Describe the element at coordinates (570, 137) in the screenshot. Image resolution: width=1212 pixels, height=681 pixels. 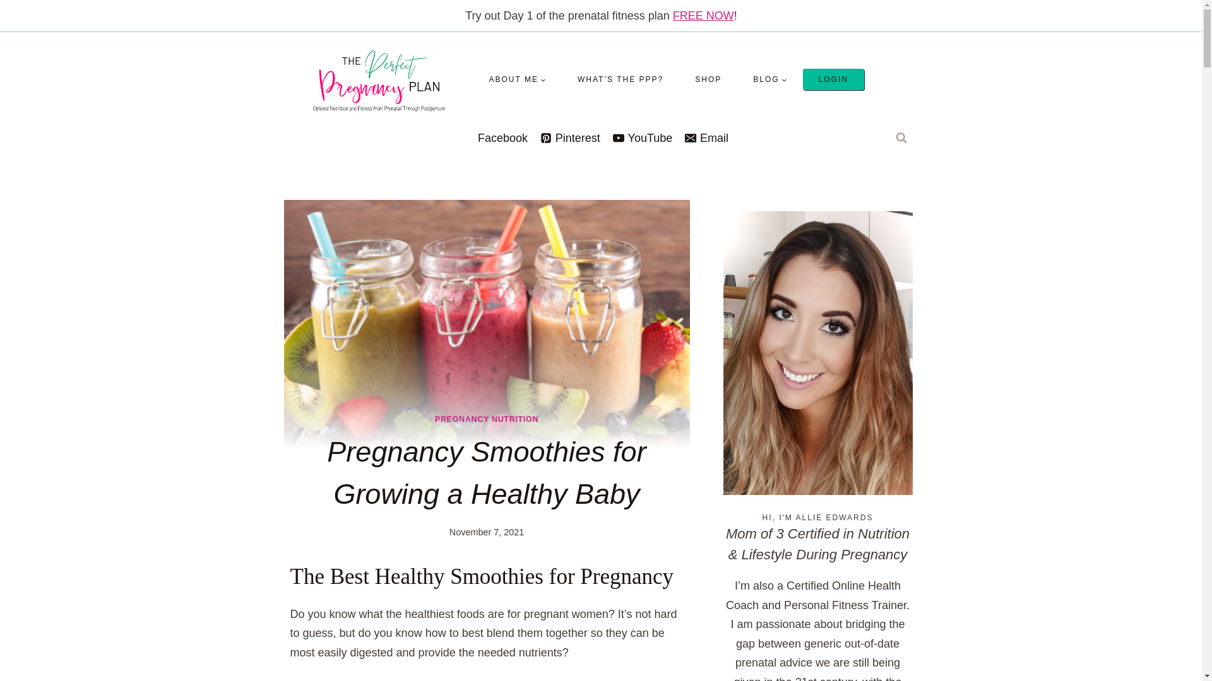
I see `Pinterest` at that location.